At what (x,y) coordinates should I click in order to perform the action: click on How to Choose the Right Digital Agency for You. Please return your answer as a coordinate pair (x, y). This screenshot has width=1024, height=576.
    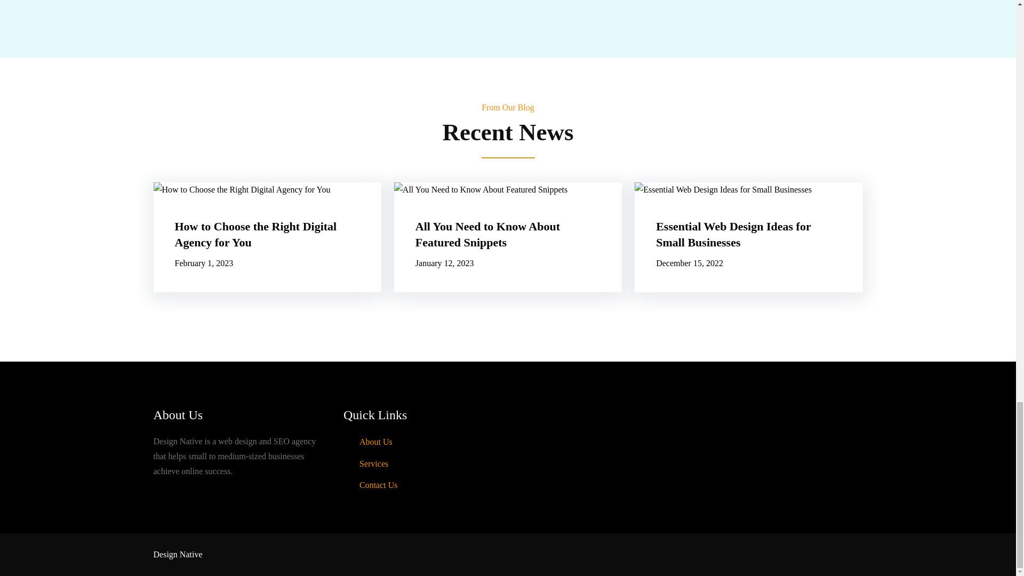
    Looking at the image, I should click on (268, 235).